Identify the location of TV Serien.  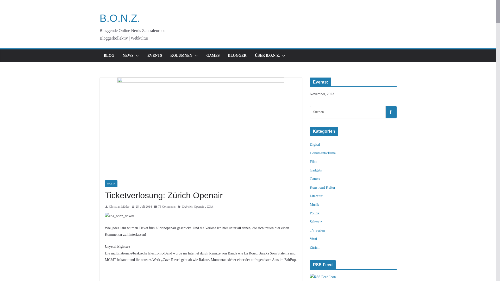
(317, 231).